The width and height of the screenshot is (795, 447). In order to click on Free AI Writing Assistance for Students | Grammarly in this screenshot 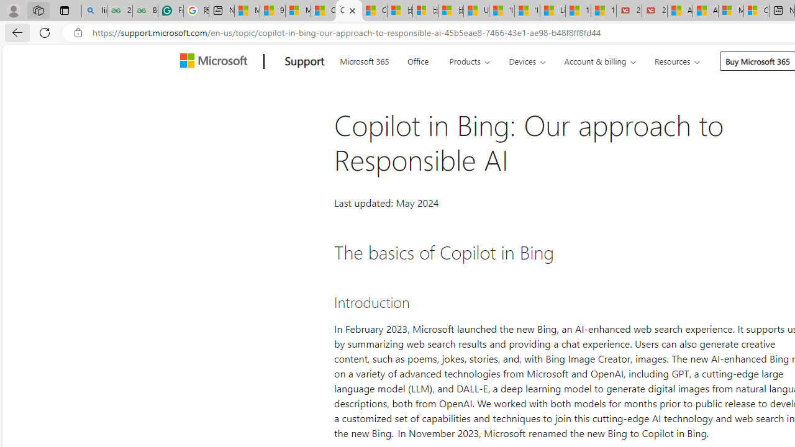, I will do `click(170, 11)`.